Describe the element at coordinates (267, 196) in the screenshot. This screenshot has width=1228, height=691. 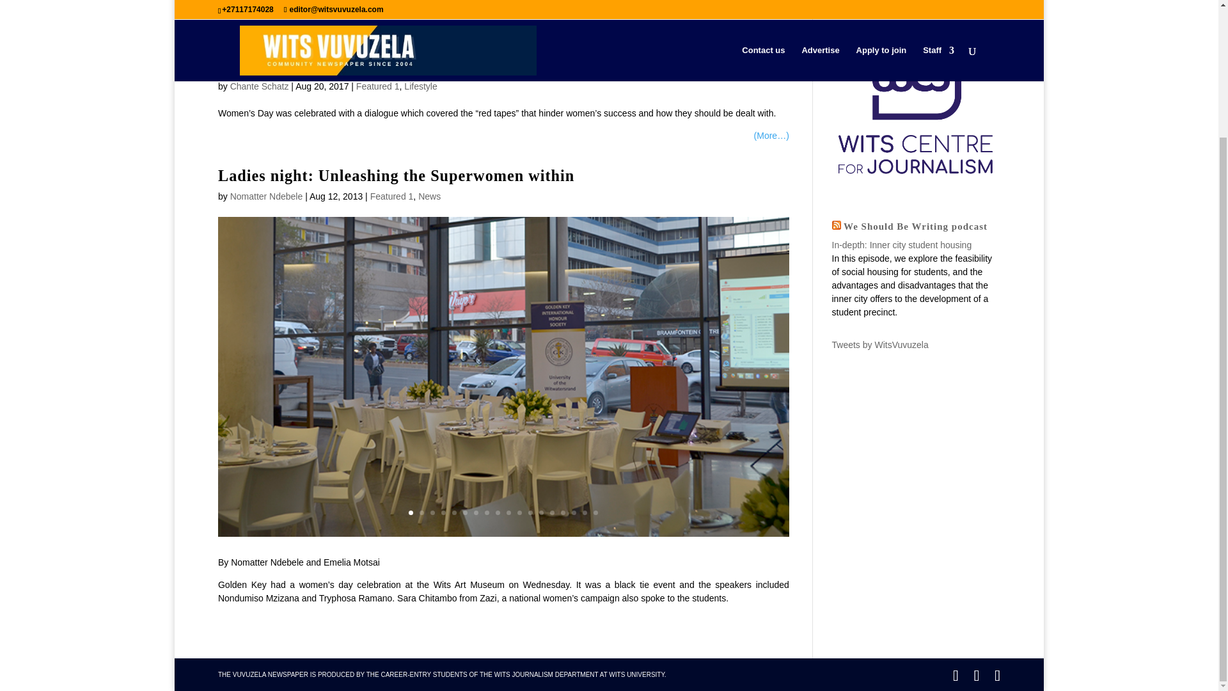
I see `Posts by Nomatter Ndebele` at that location.